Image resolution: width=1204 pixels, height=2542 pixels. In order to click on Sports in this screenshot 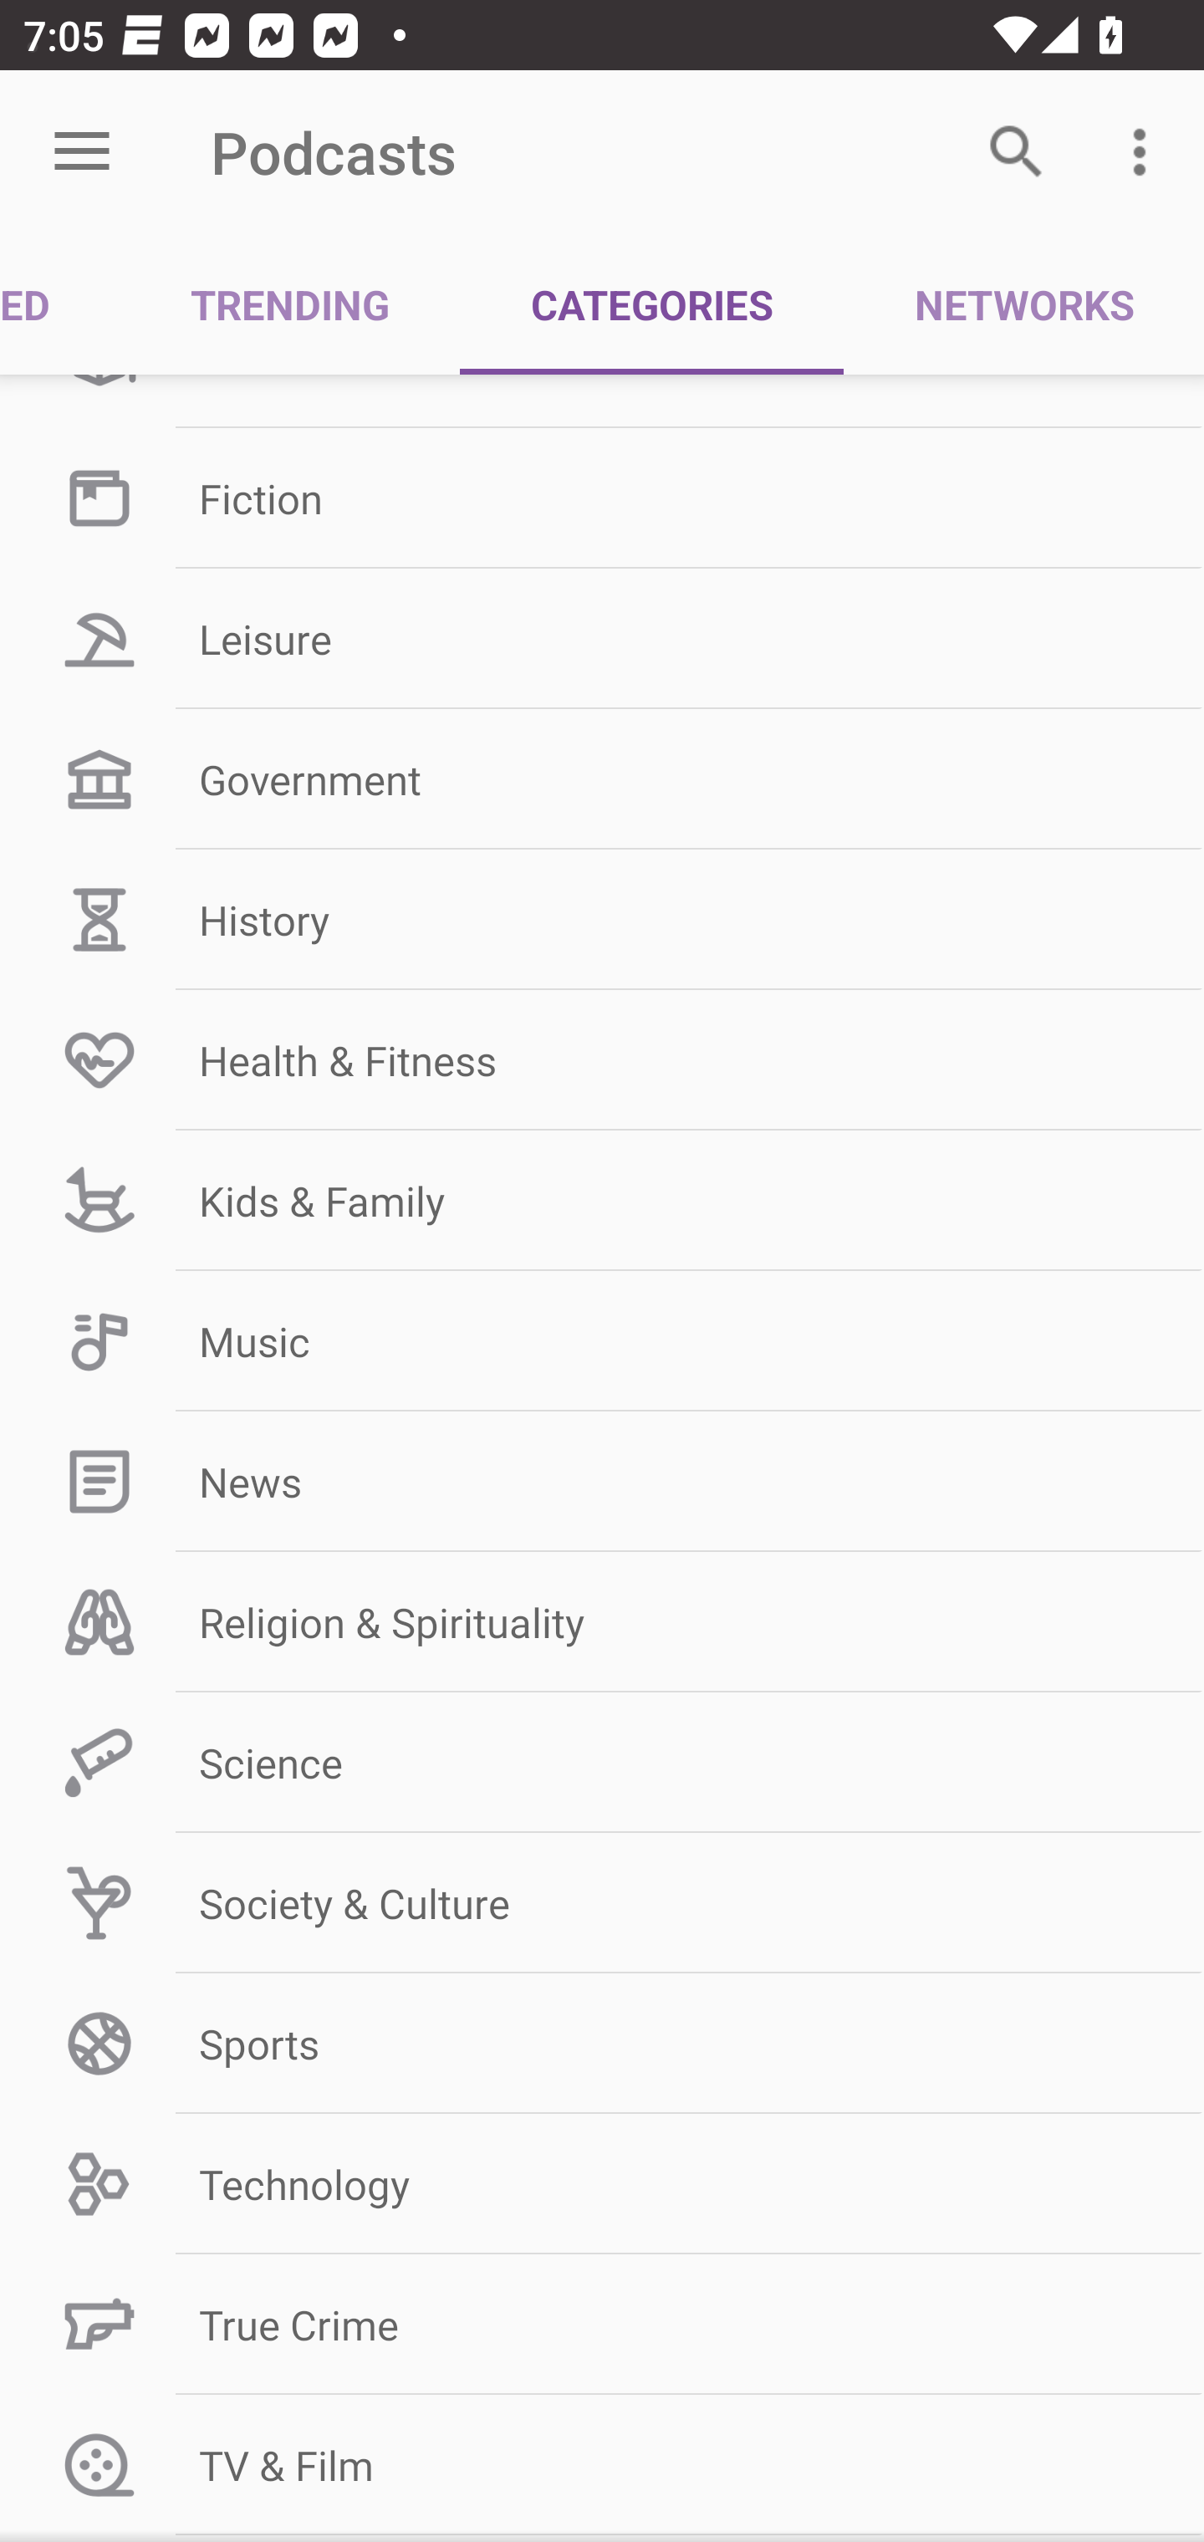, I will do `click(602, 2044)`.